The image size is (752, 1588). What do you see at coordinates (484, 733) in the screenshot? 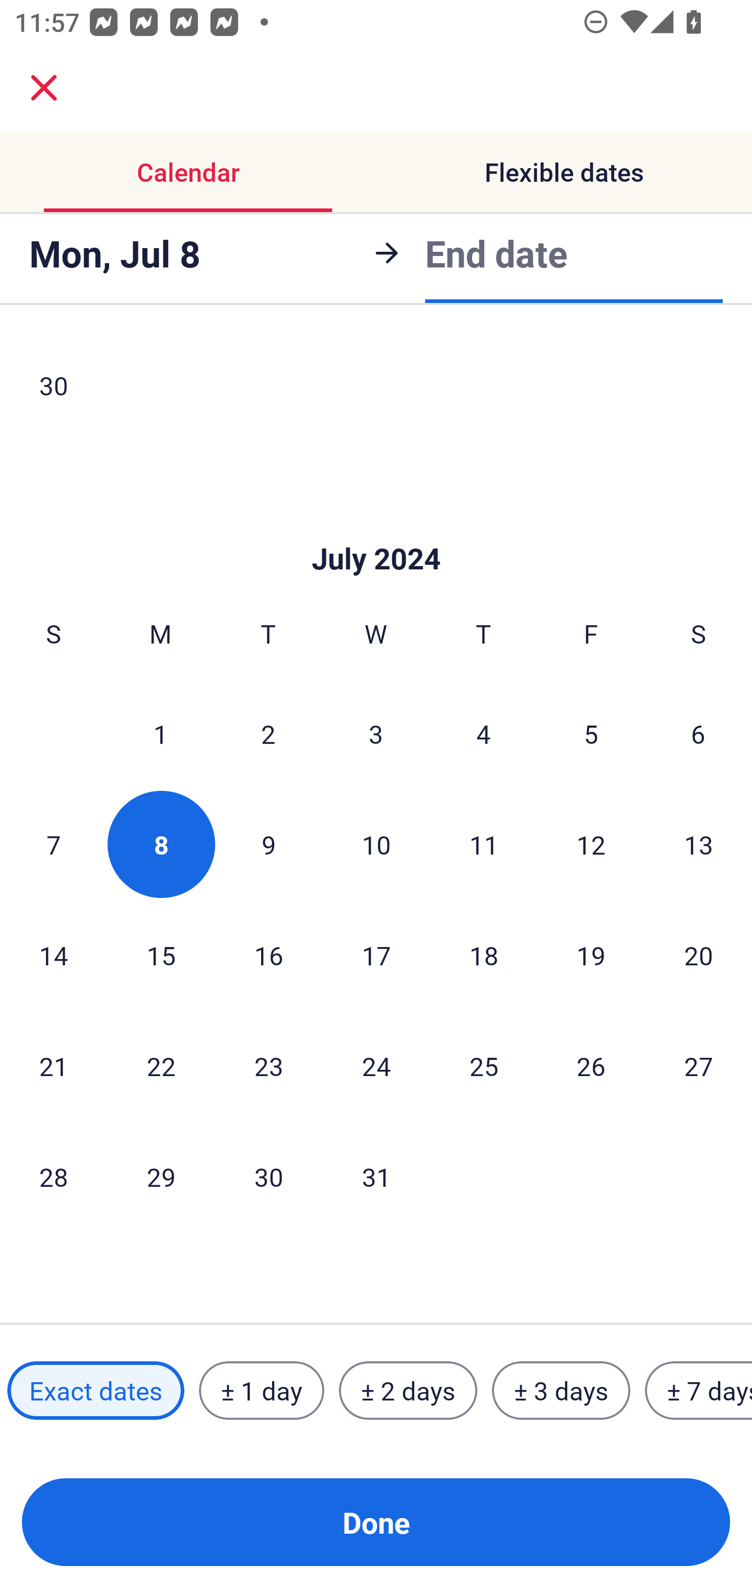
I see `4 Thursday, July 4, 2024` at bounding box center [484, 733].